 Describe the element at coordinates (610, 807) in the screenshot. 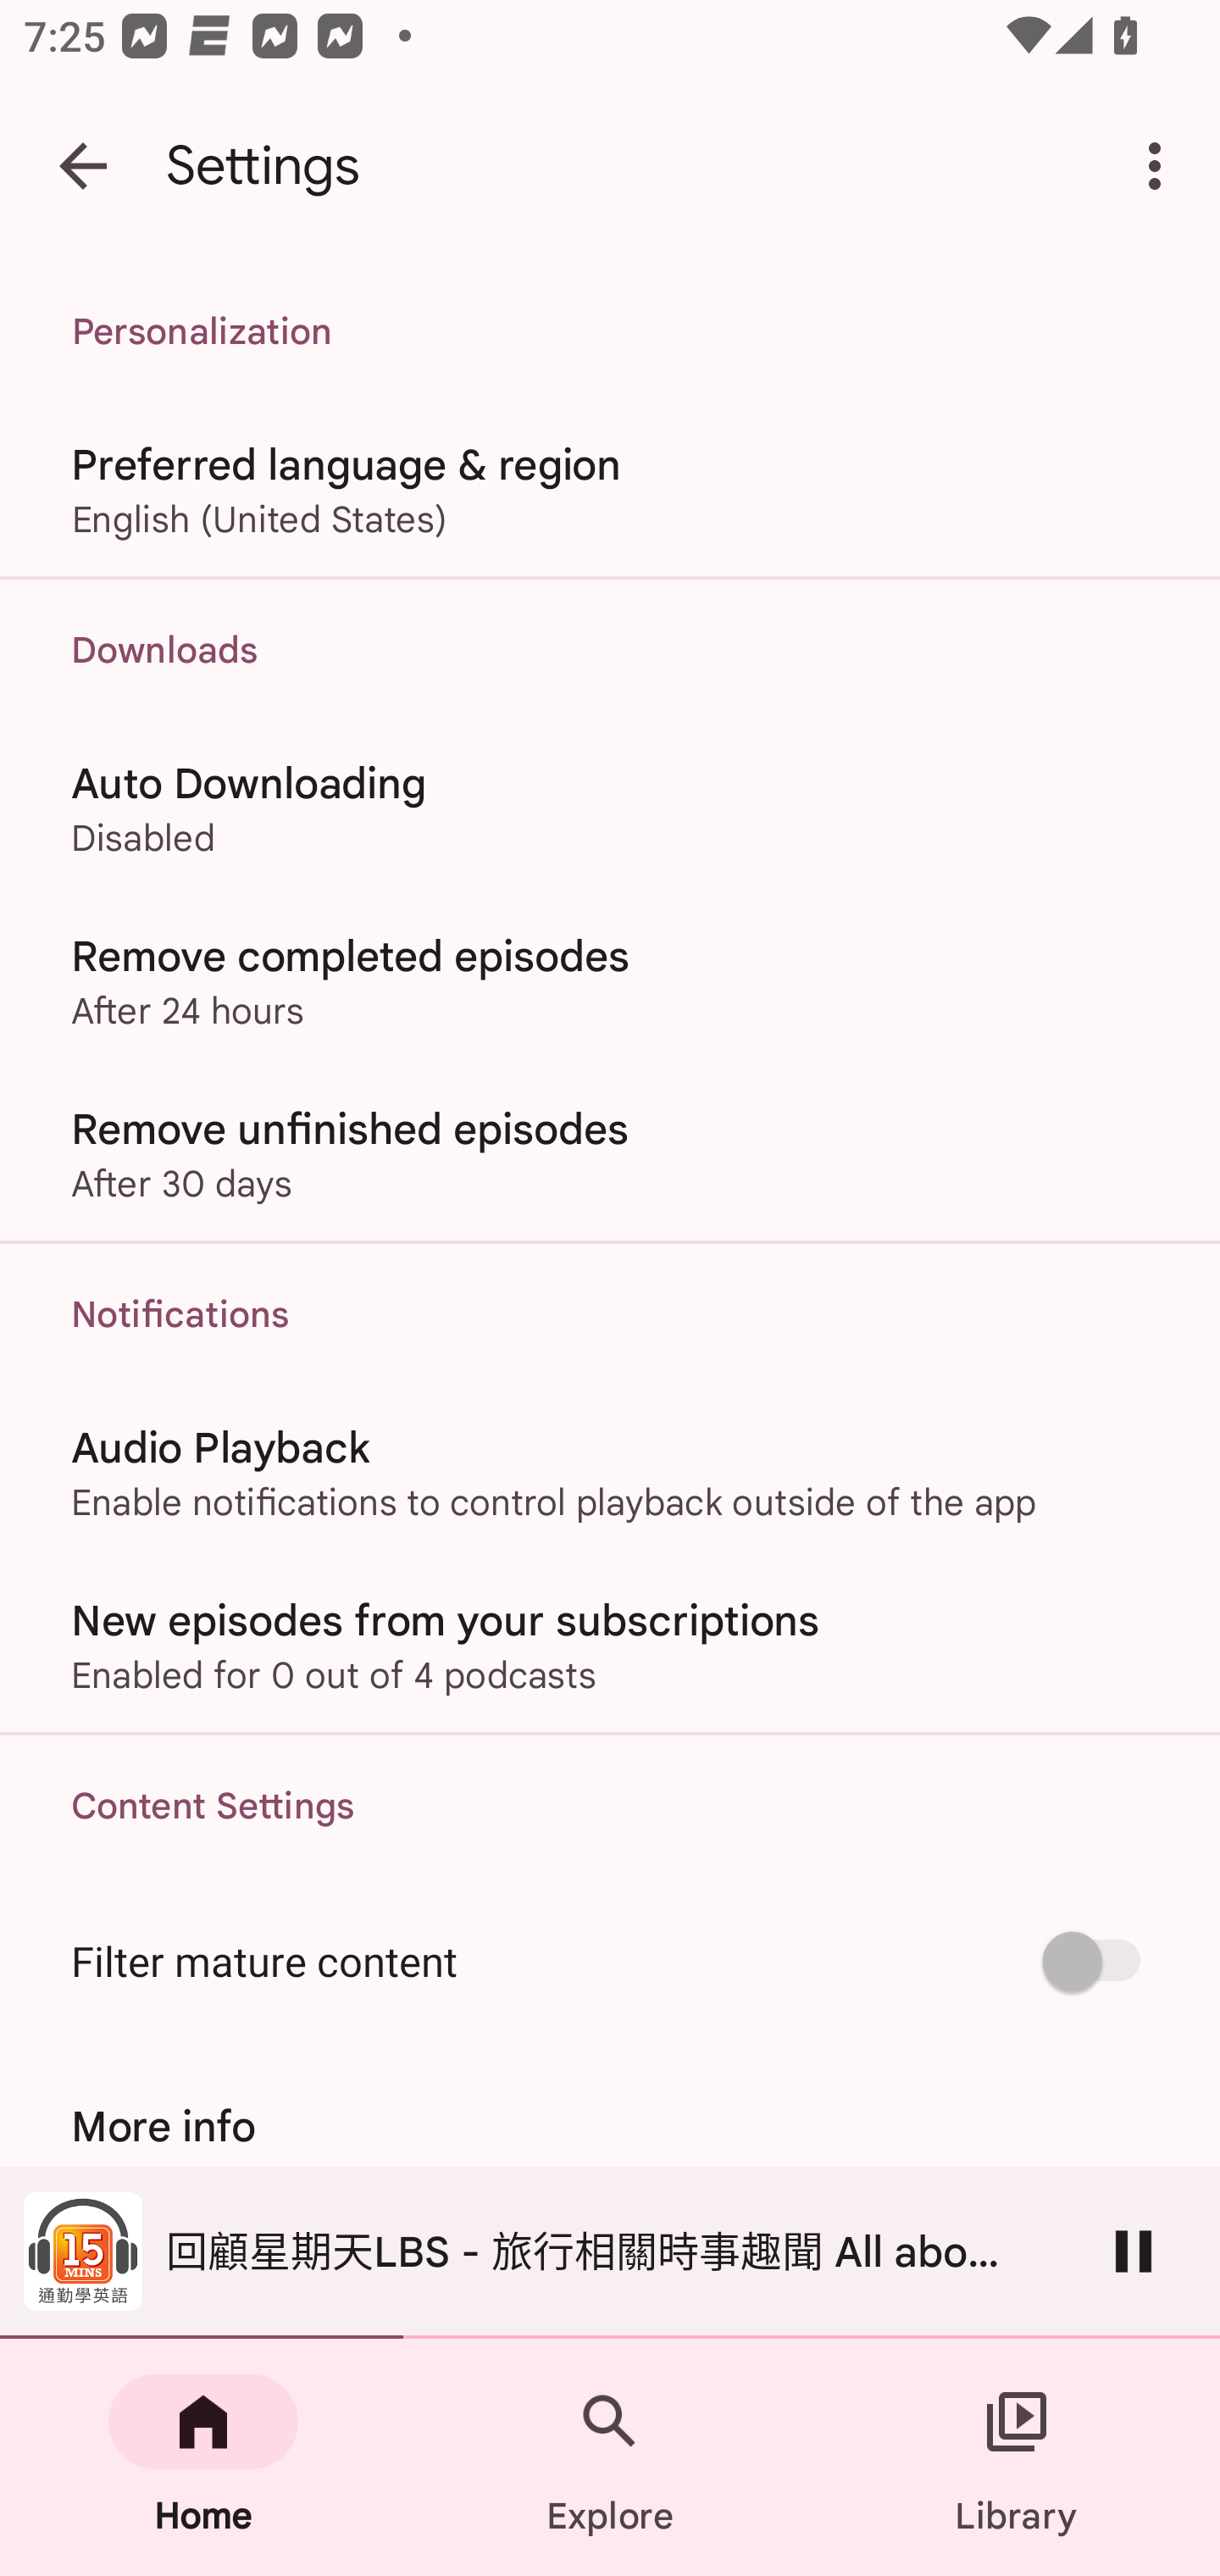

I see `Auto Downloading Disabled` at that location.